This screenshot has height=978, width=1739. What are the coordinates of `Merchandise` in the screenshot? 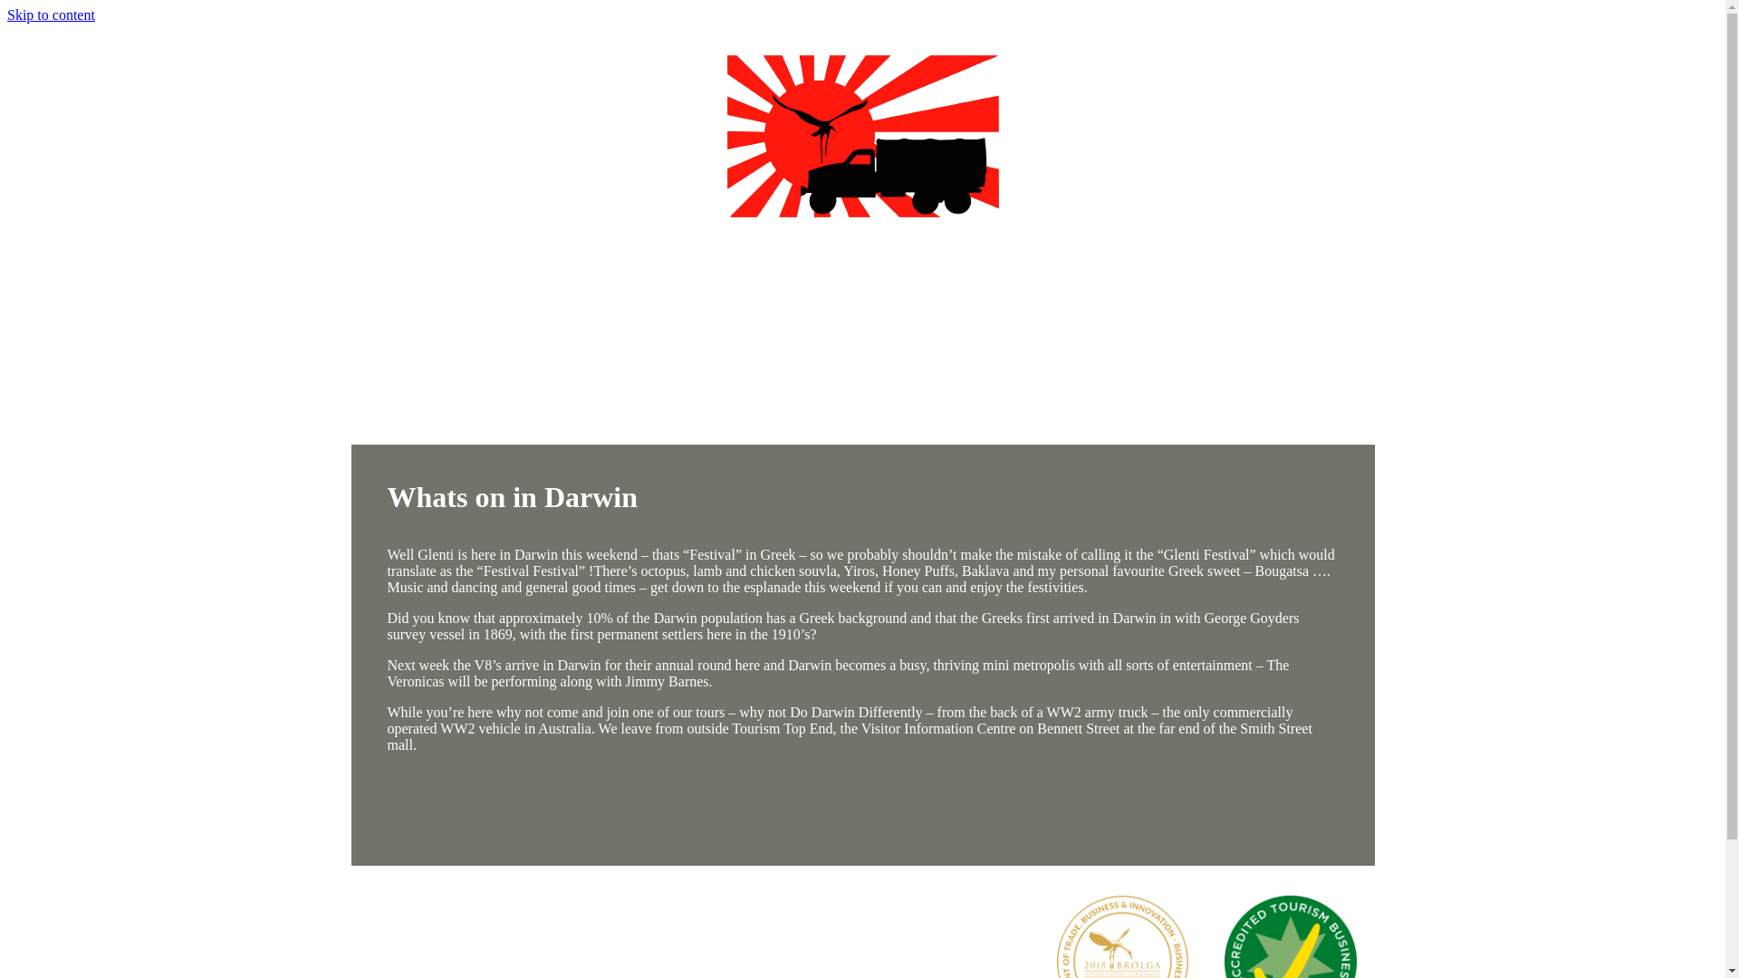 It's located at (1042, 392).